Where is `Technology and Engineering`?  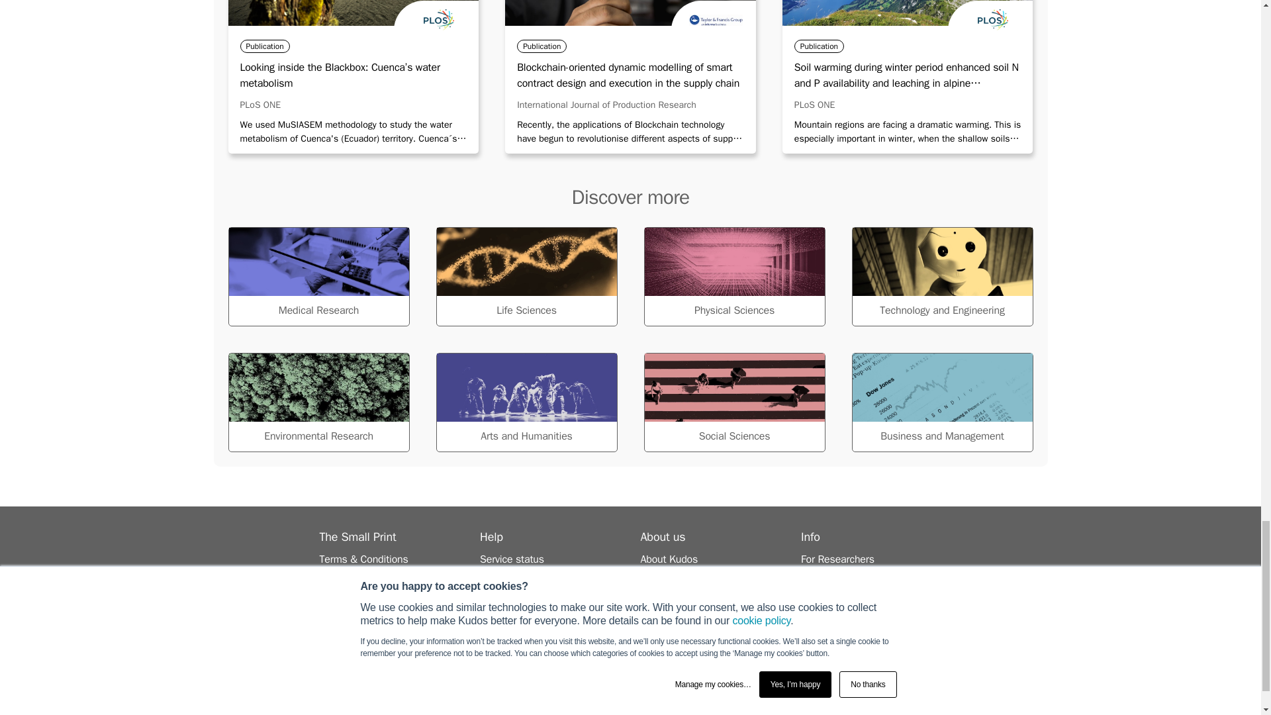
Technology and Engineering is located at coordinates (941, 277).